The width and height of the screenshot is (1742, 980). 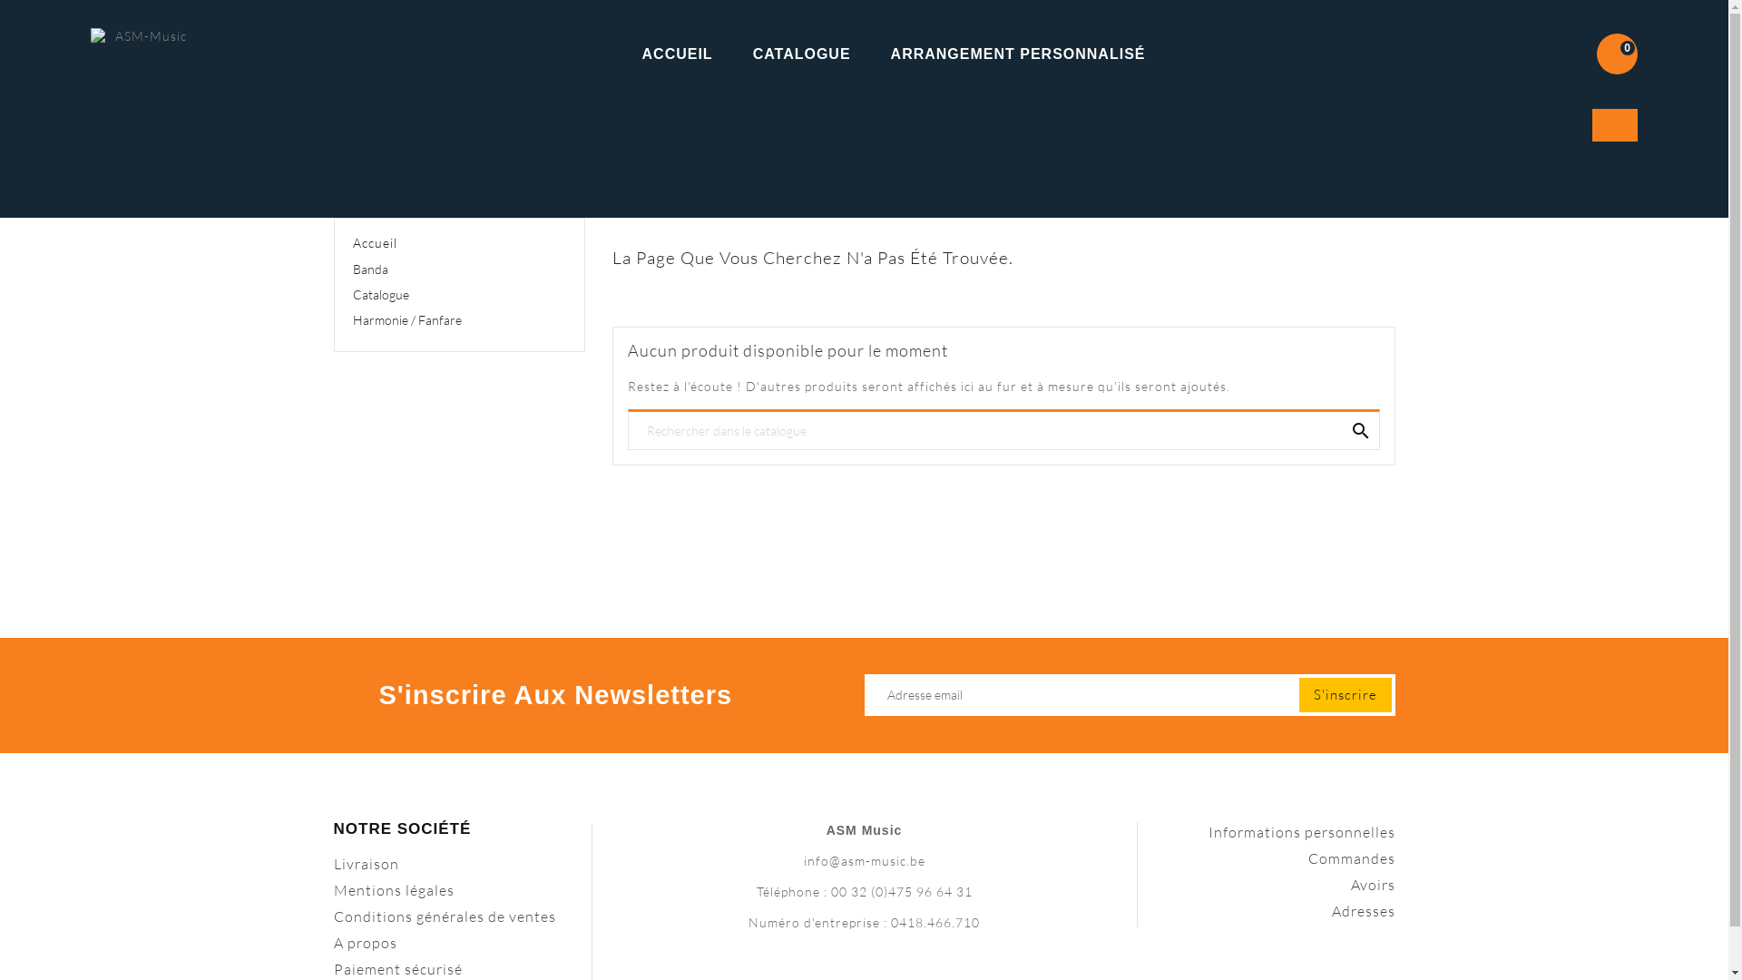 I want to click on Harmonie / Fanfare, so click(x=459, y=320).